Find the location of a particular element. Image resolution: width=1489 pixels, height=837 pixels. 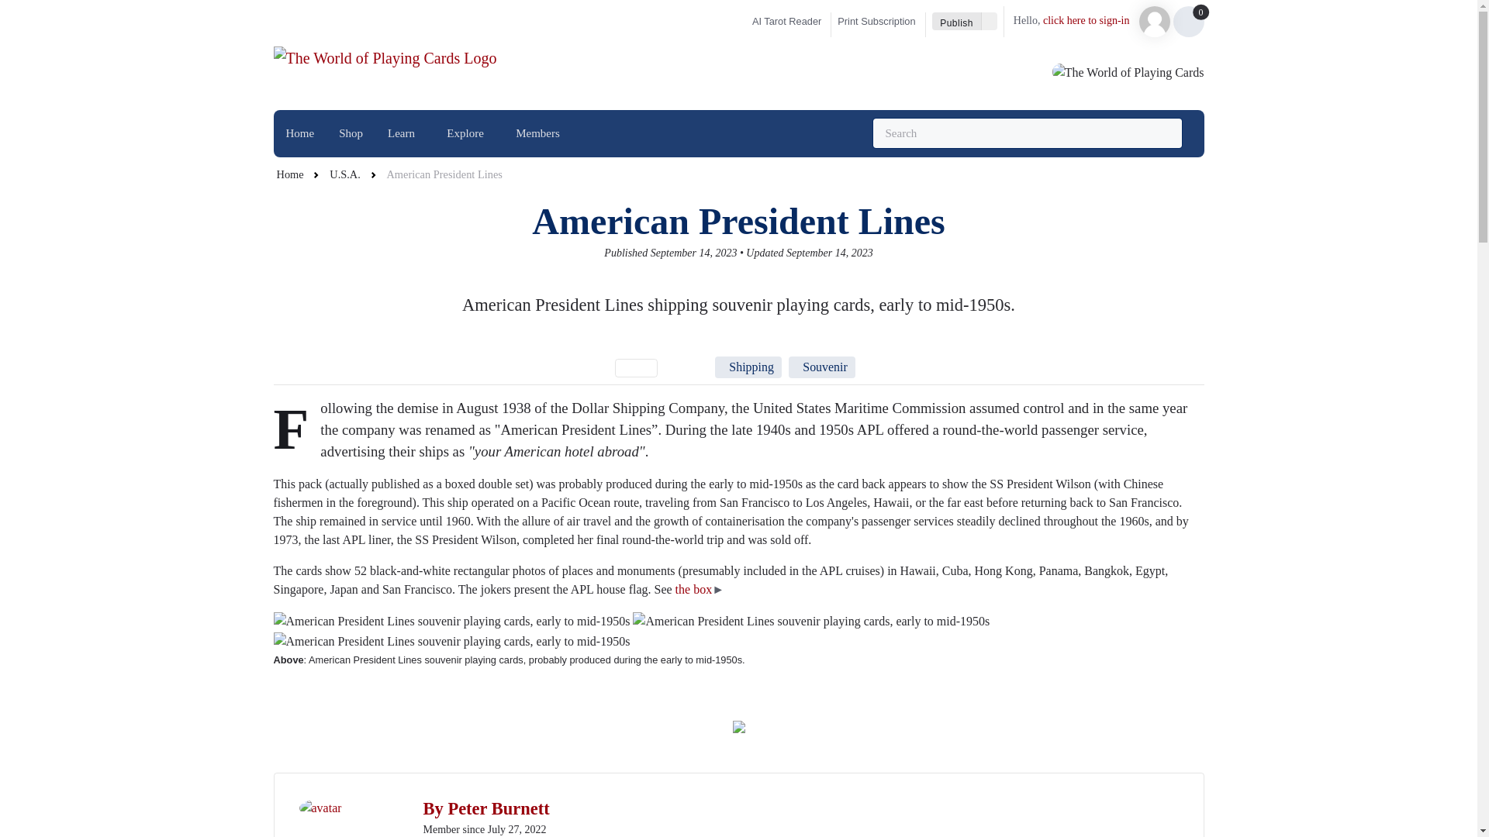

Toggle Dropdown is located at coordinates (990, 21).